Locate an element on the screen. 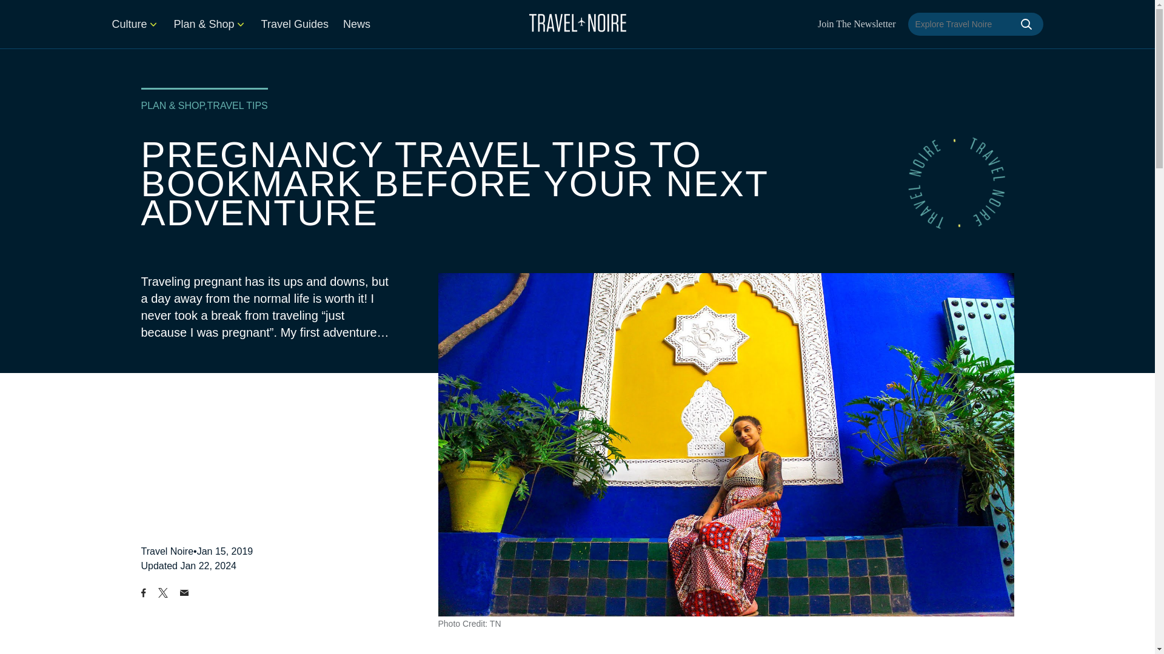  Newsletter is located at coordinates (857, 24).